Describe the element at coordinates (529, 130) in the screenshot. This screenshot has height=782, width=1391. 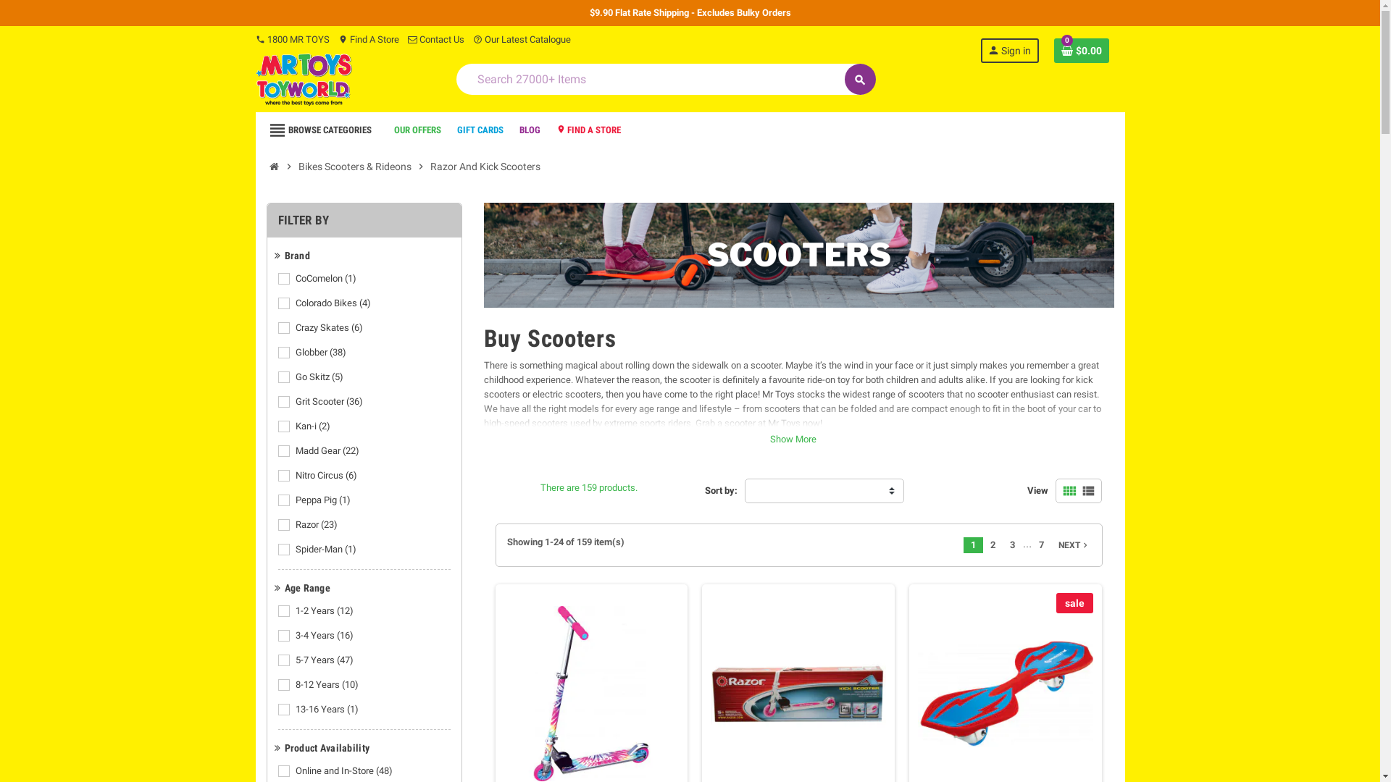
I see `BLOG` at that location.